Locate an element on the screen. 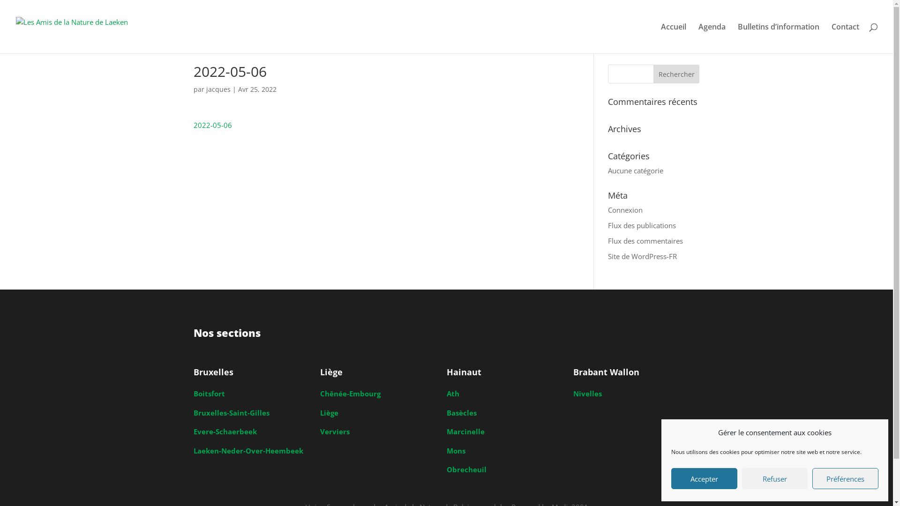 The width and height of the screenshot is (900, 506). Refuser is located at coordinates (775, 479).